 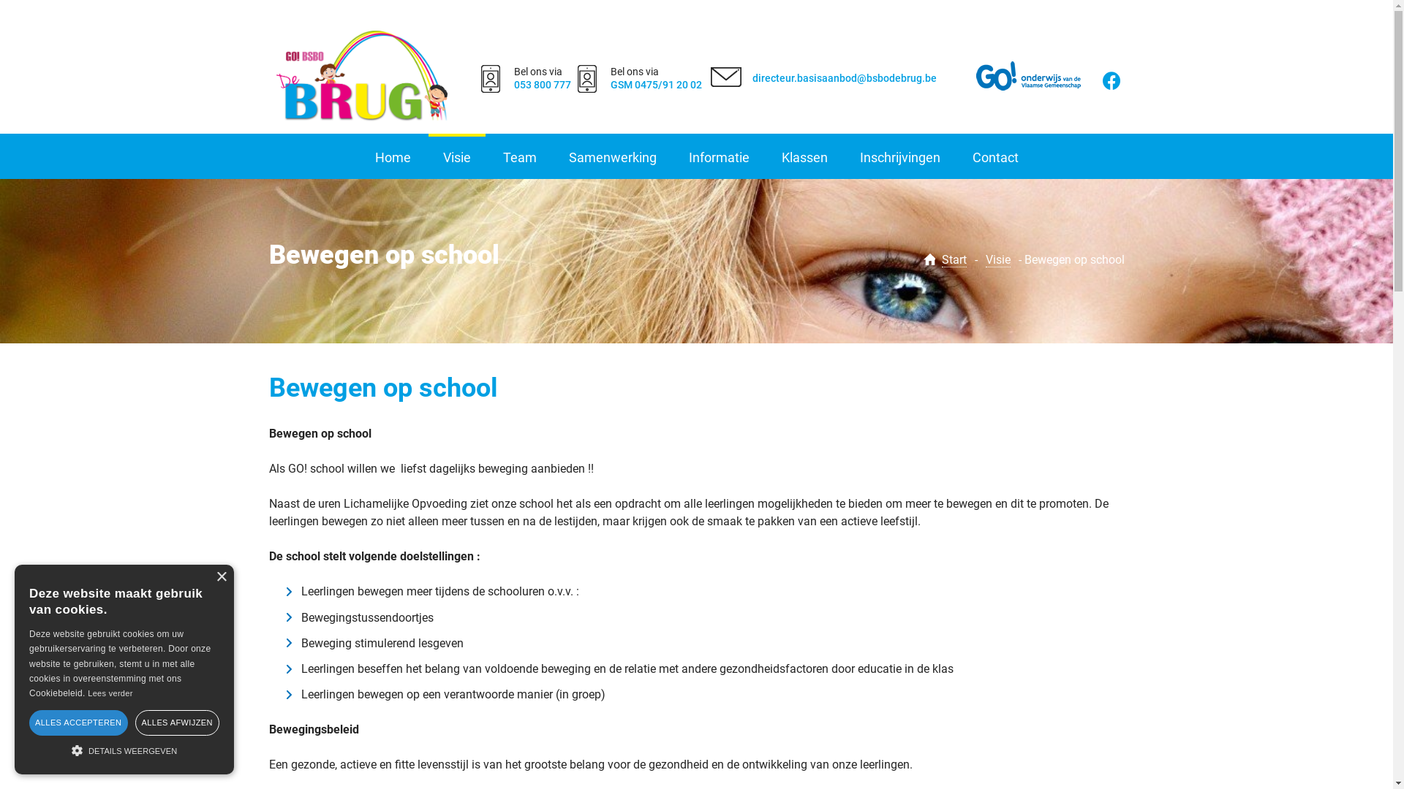 What do you see at coordinates (657, 85) in the screenshot?
I see `GSM 0475/91 20 02` at bounding box center [657, 85].